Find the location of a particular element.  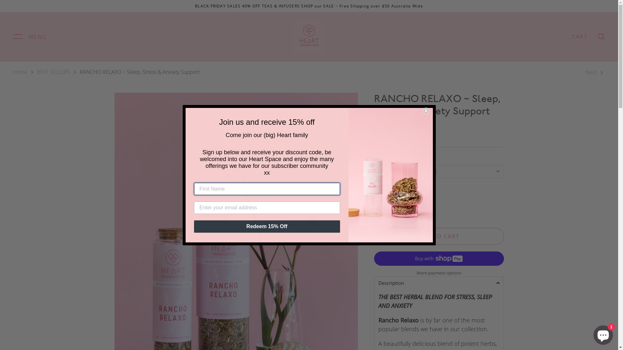

Shopify online store chat is located at coordinates (603, 334).